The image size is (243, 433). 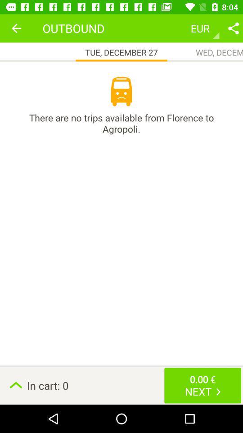 I want to click on click the item above the there are no, so click(x=121, y=92).